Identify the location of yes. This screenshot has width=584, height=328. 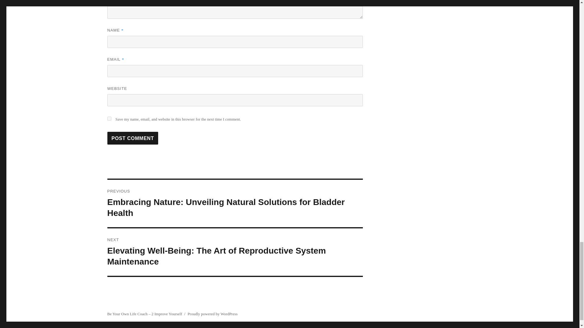
(109, 118).